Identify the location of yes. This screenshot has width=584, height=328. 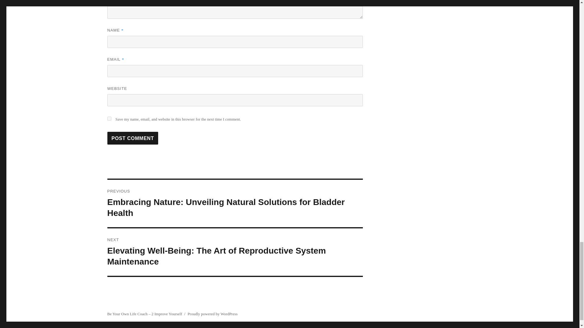
(109, 118).